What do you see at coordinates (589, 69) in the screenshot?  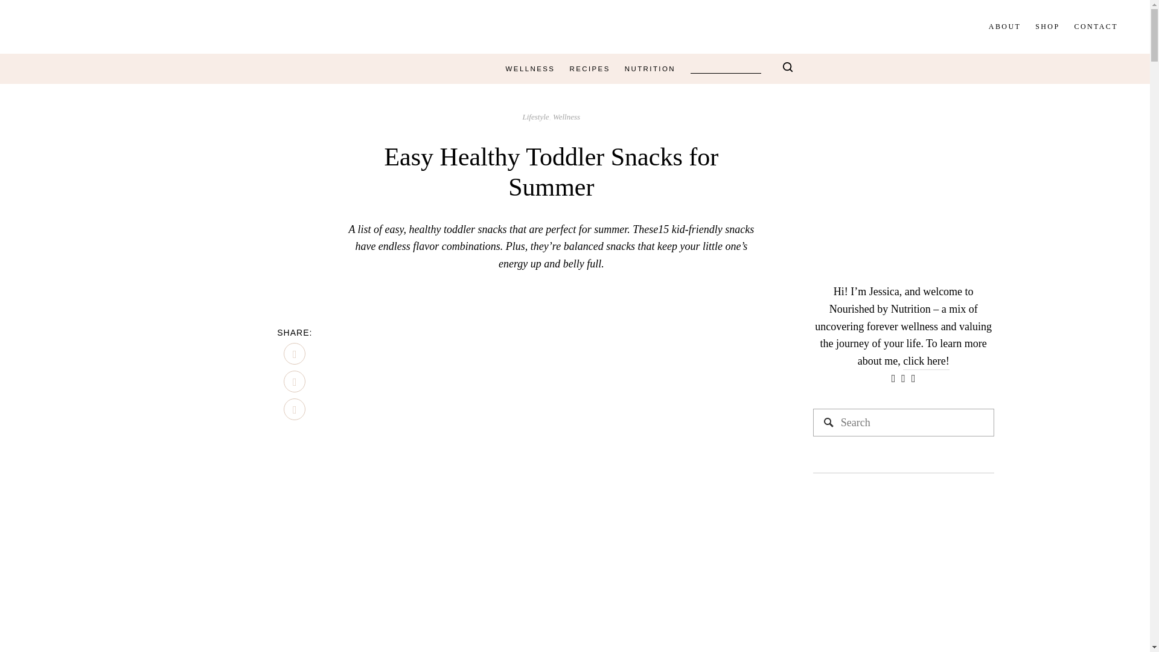 I see `RECIPES` at bounding box center [589, 69].